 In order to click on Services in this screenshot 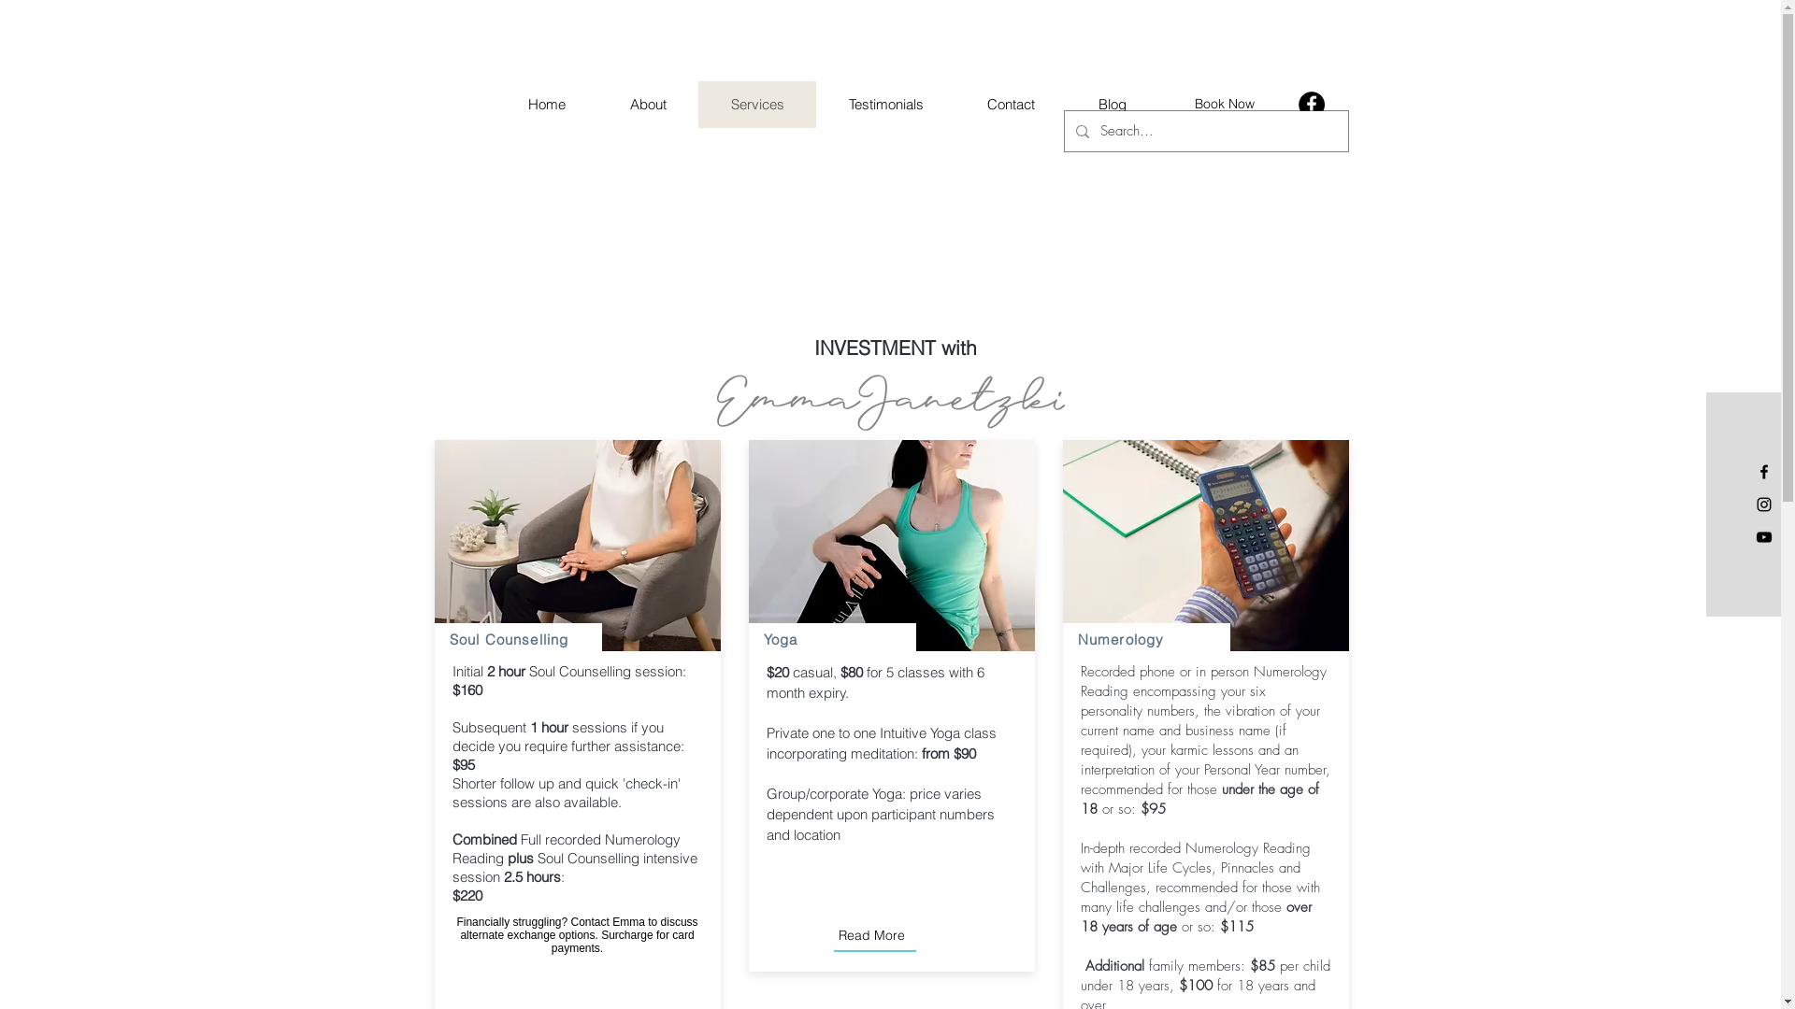, I will do `click(756, 105)`.